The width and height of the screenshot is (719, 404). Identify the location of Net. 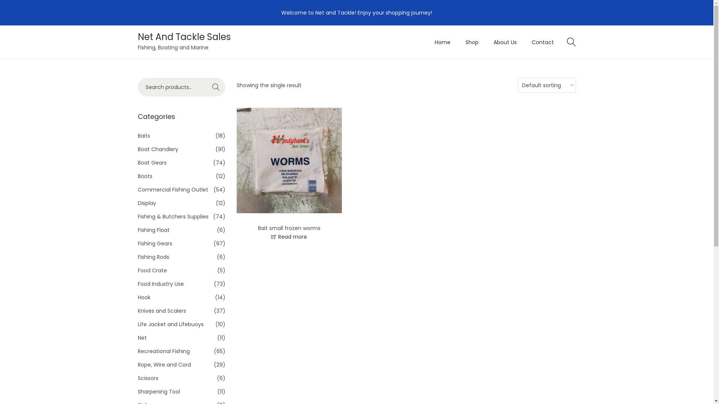
(142, 338).